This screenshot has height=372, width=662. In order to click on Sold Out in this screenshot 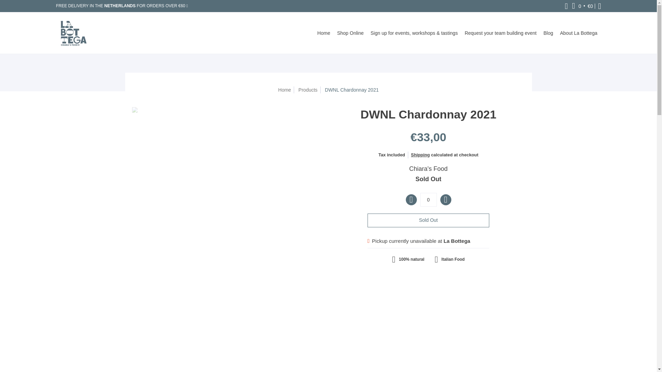, I will do `click(428, 220)`.